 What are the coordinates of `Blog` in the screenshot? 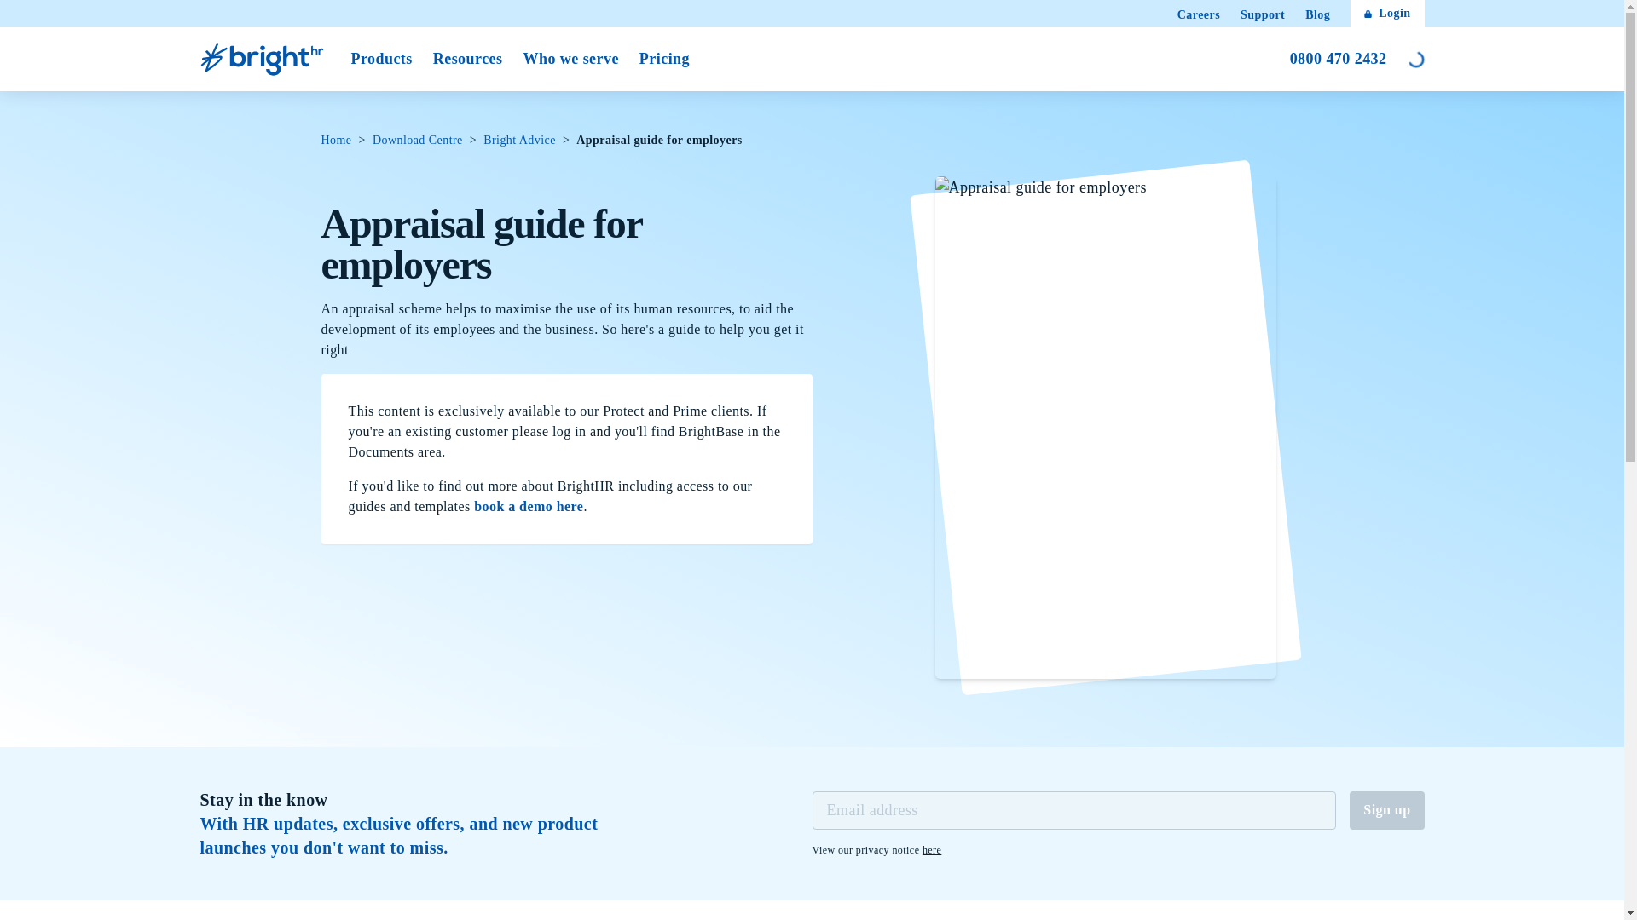 It's located at (1316, 15).